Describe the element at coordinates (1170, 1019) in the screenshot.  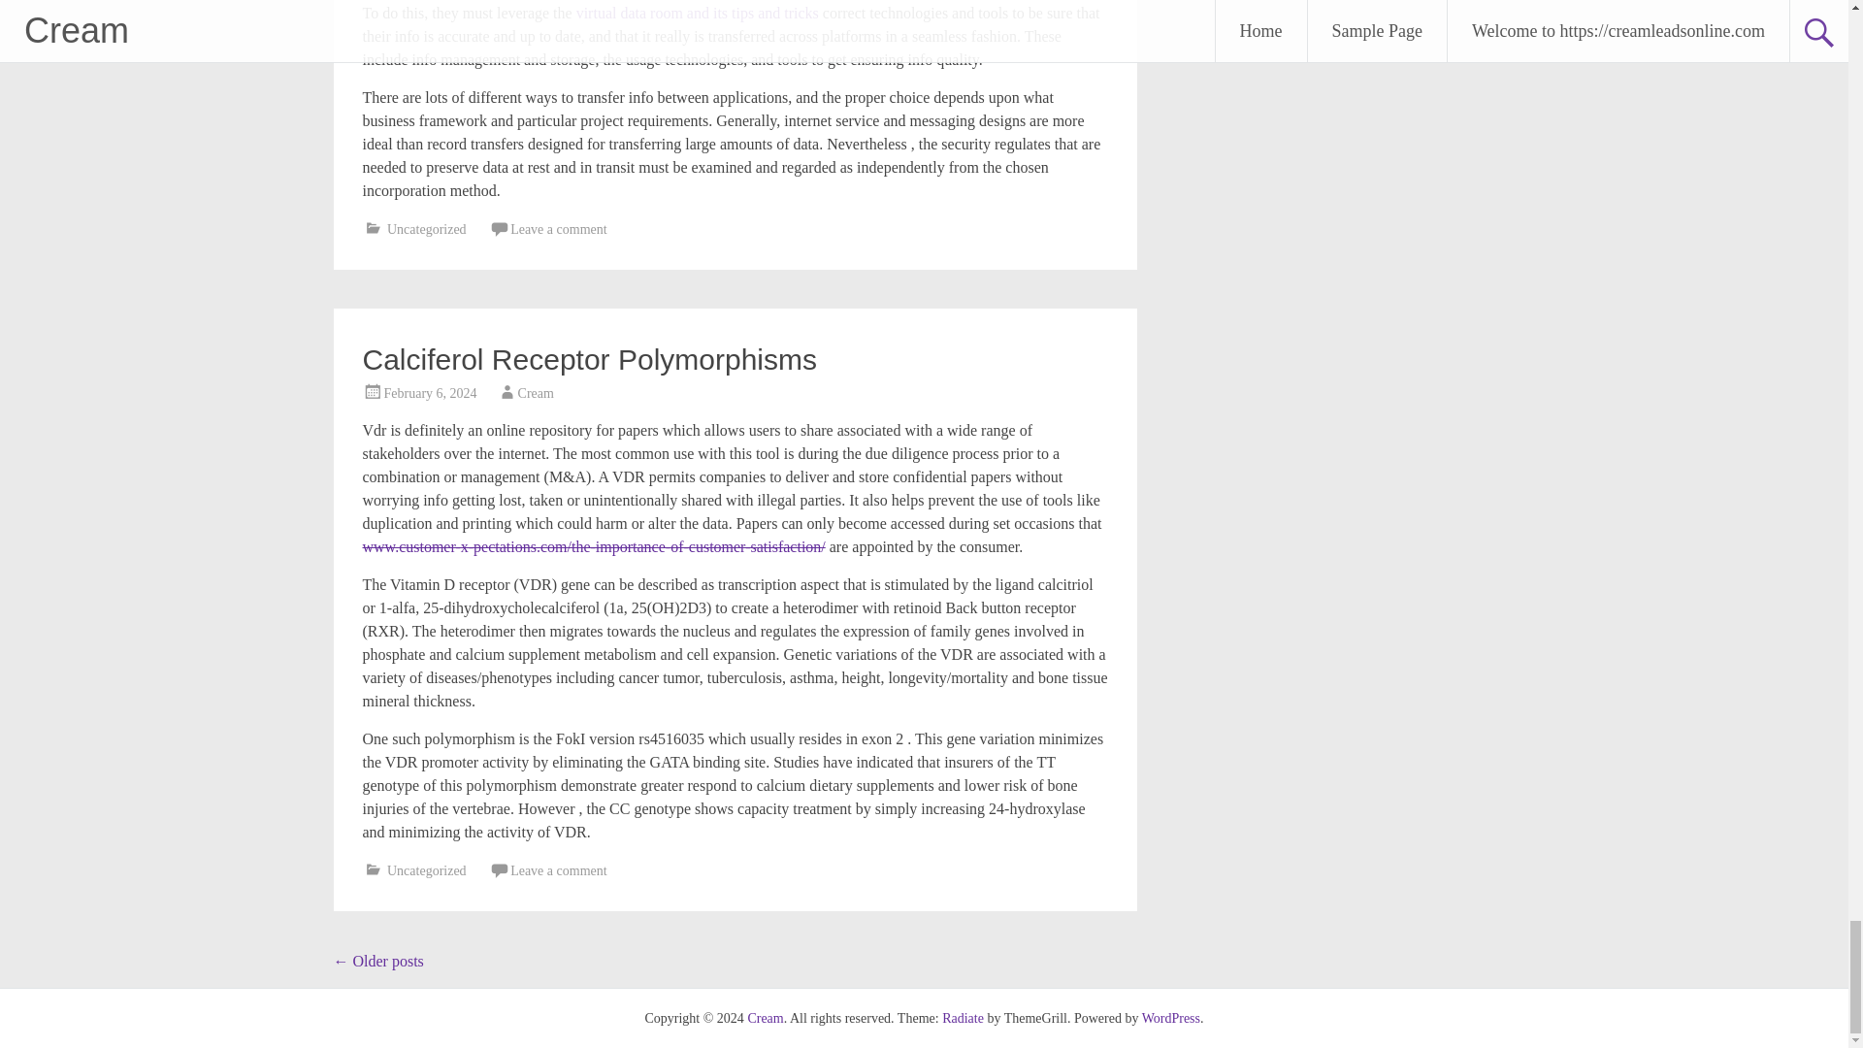
I see `WordPress` at that location.